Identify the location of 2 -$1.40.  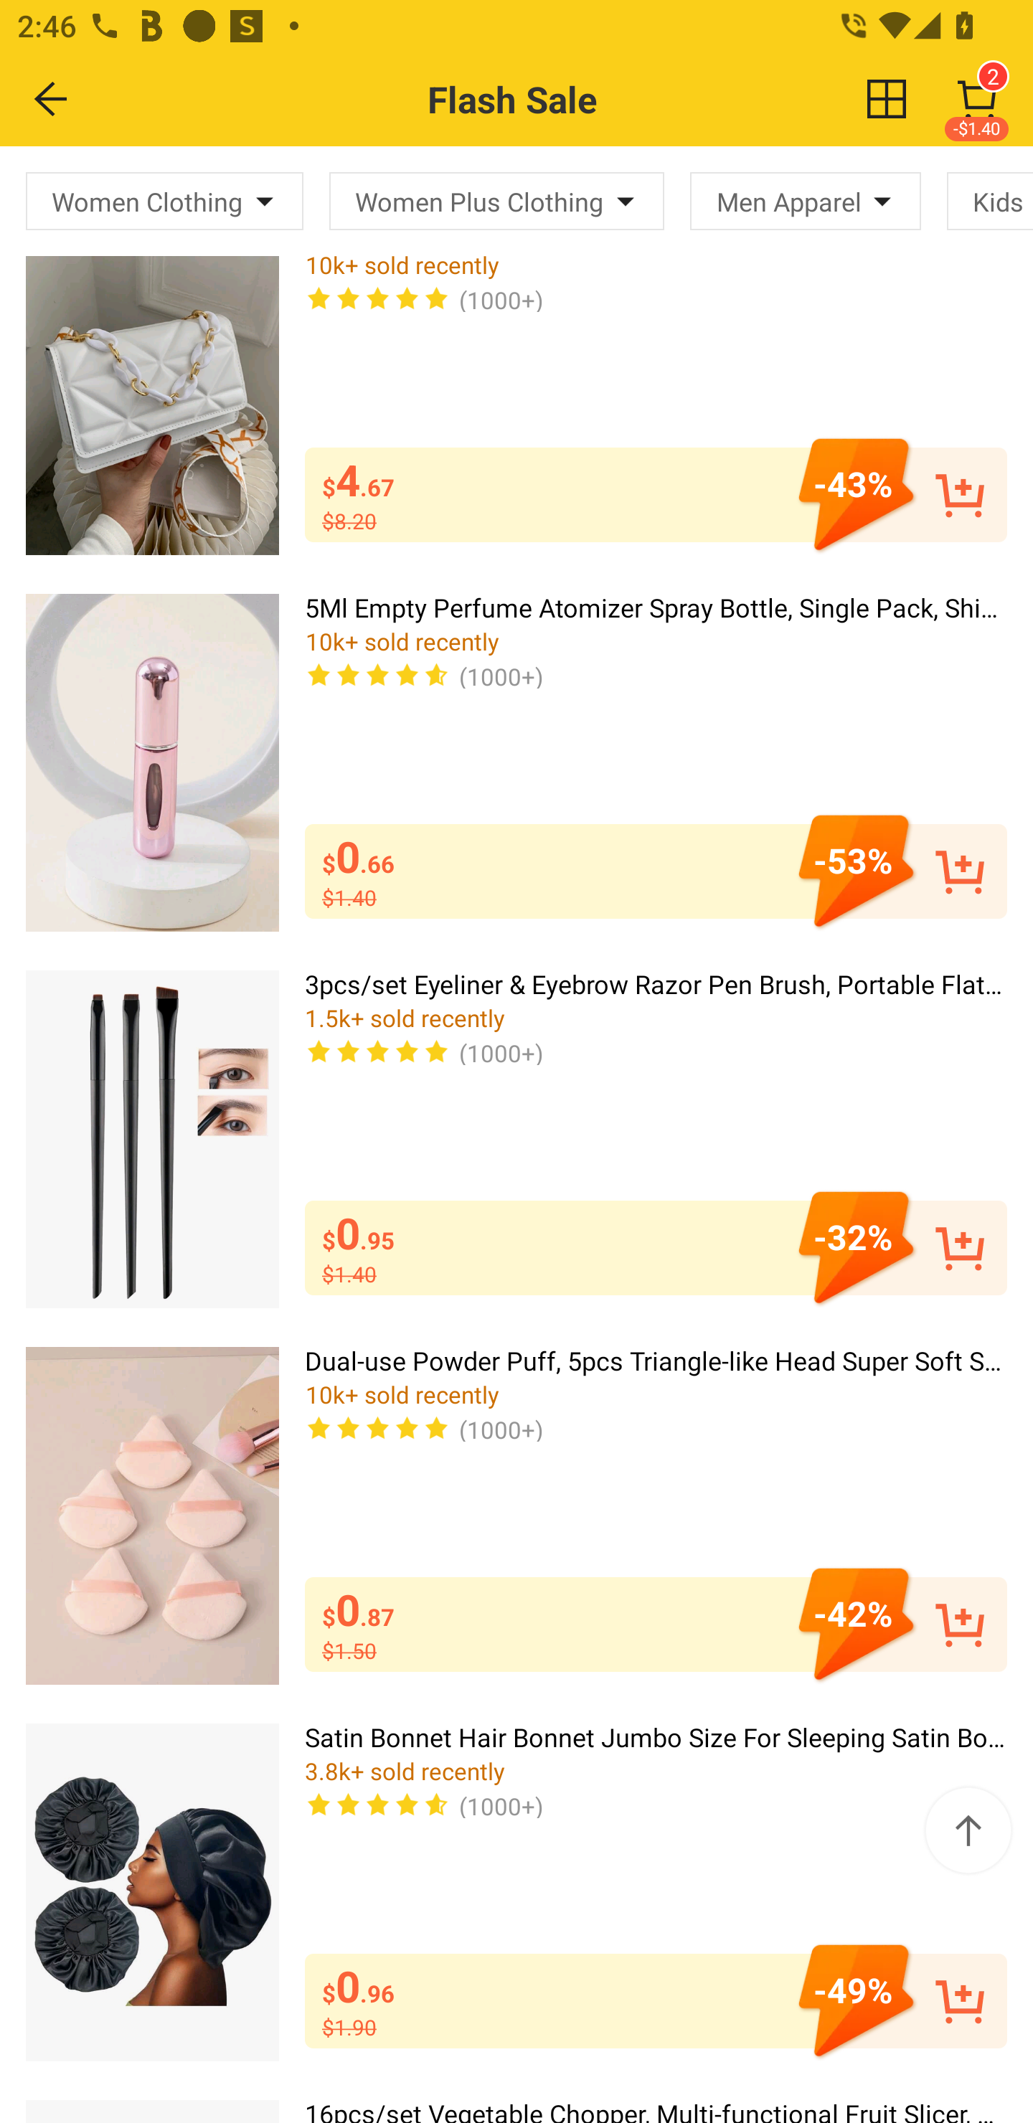
(977, 99).